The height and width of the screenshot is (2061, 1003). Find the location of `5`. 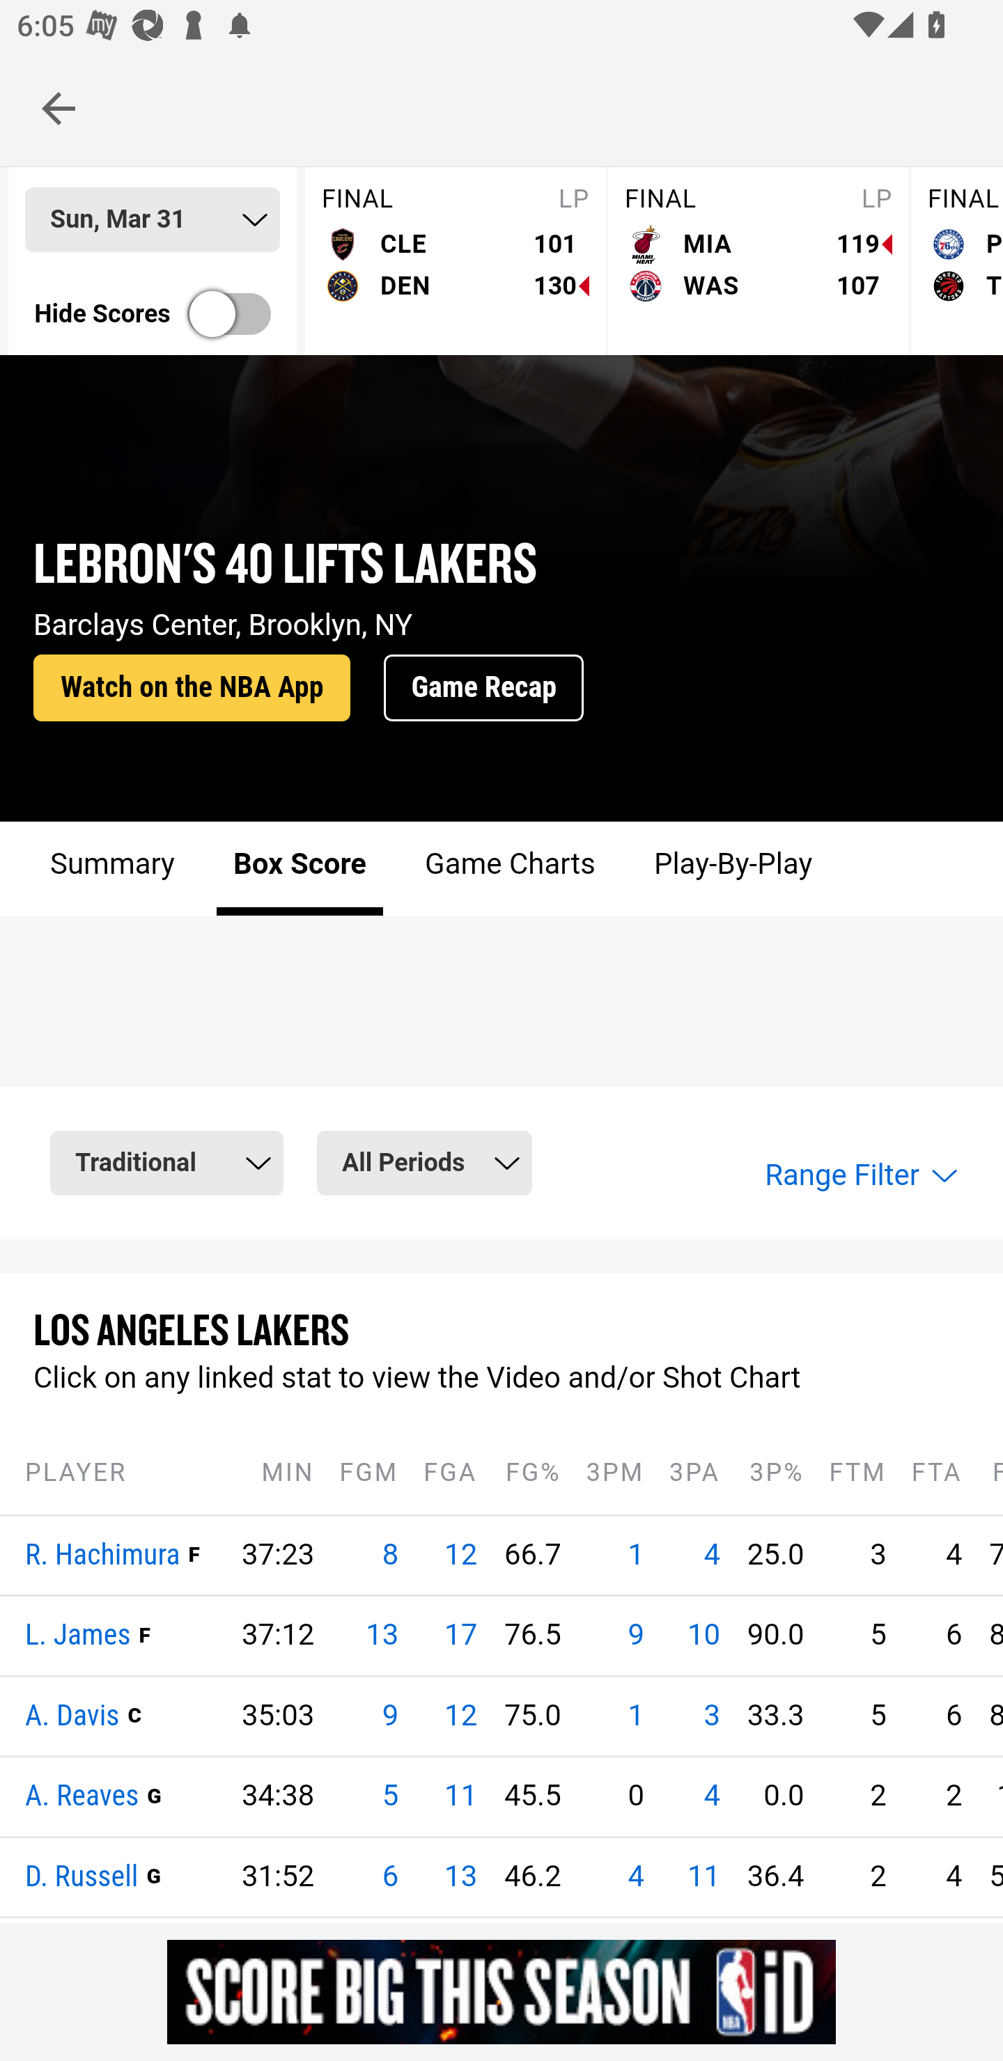

5 is located at coordinates (389, 1798).